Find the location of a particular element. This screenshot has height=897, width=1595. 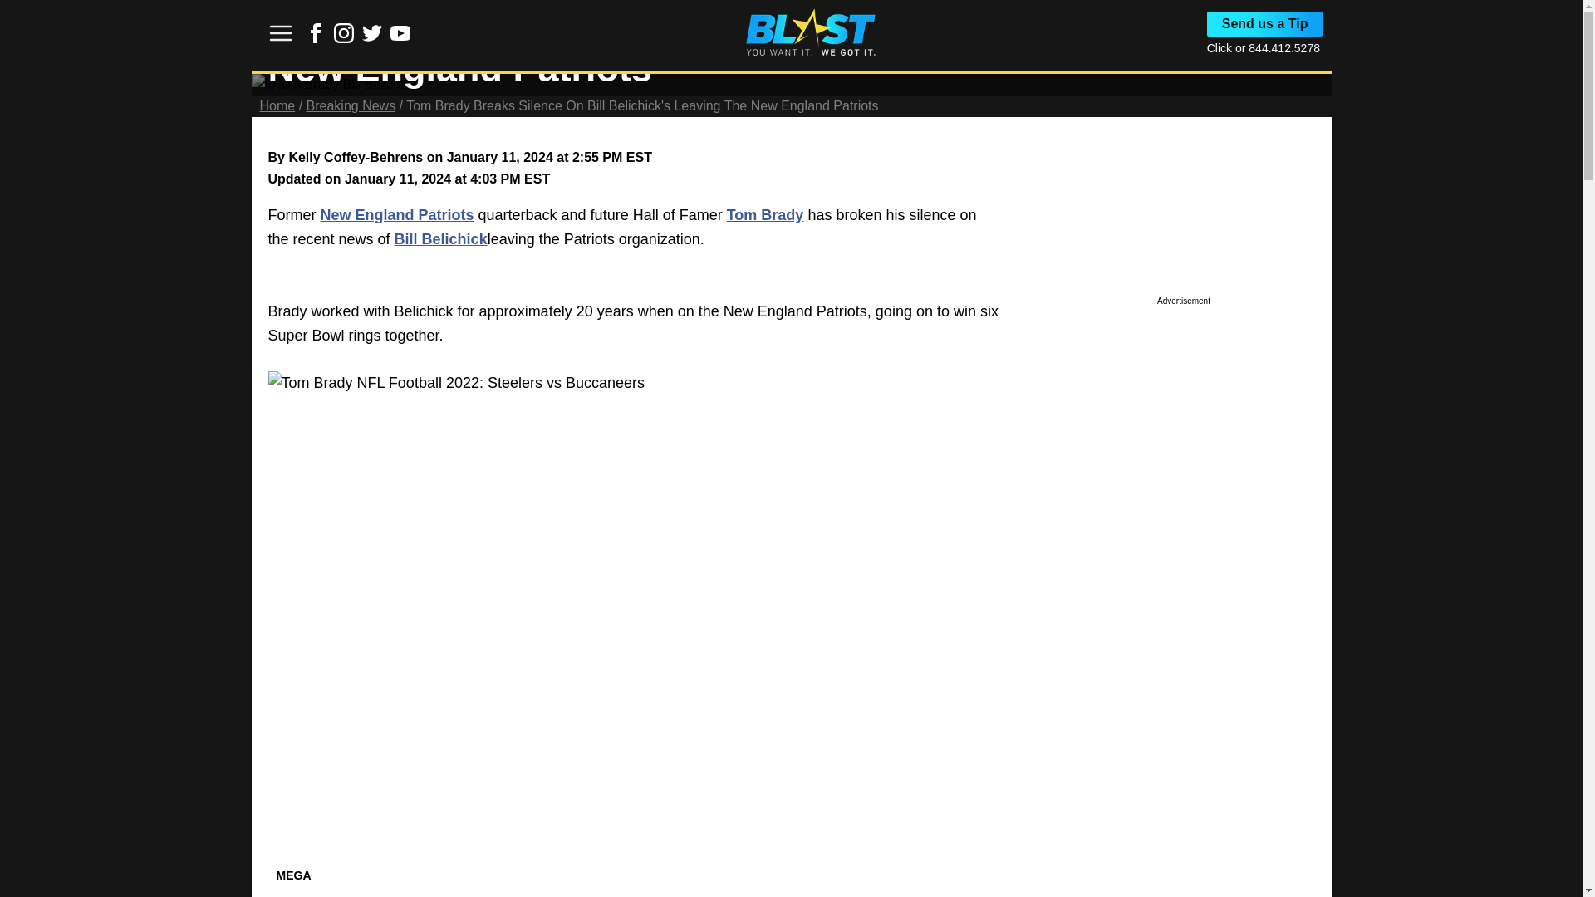

Send us a Tip is located at coordinates (1265, 24).